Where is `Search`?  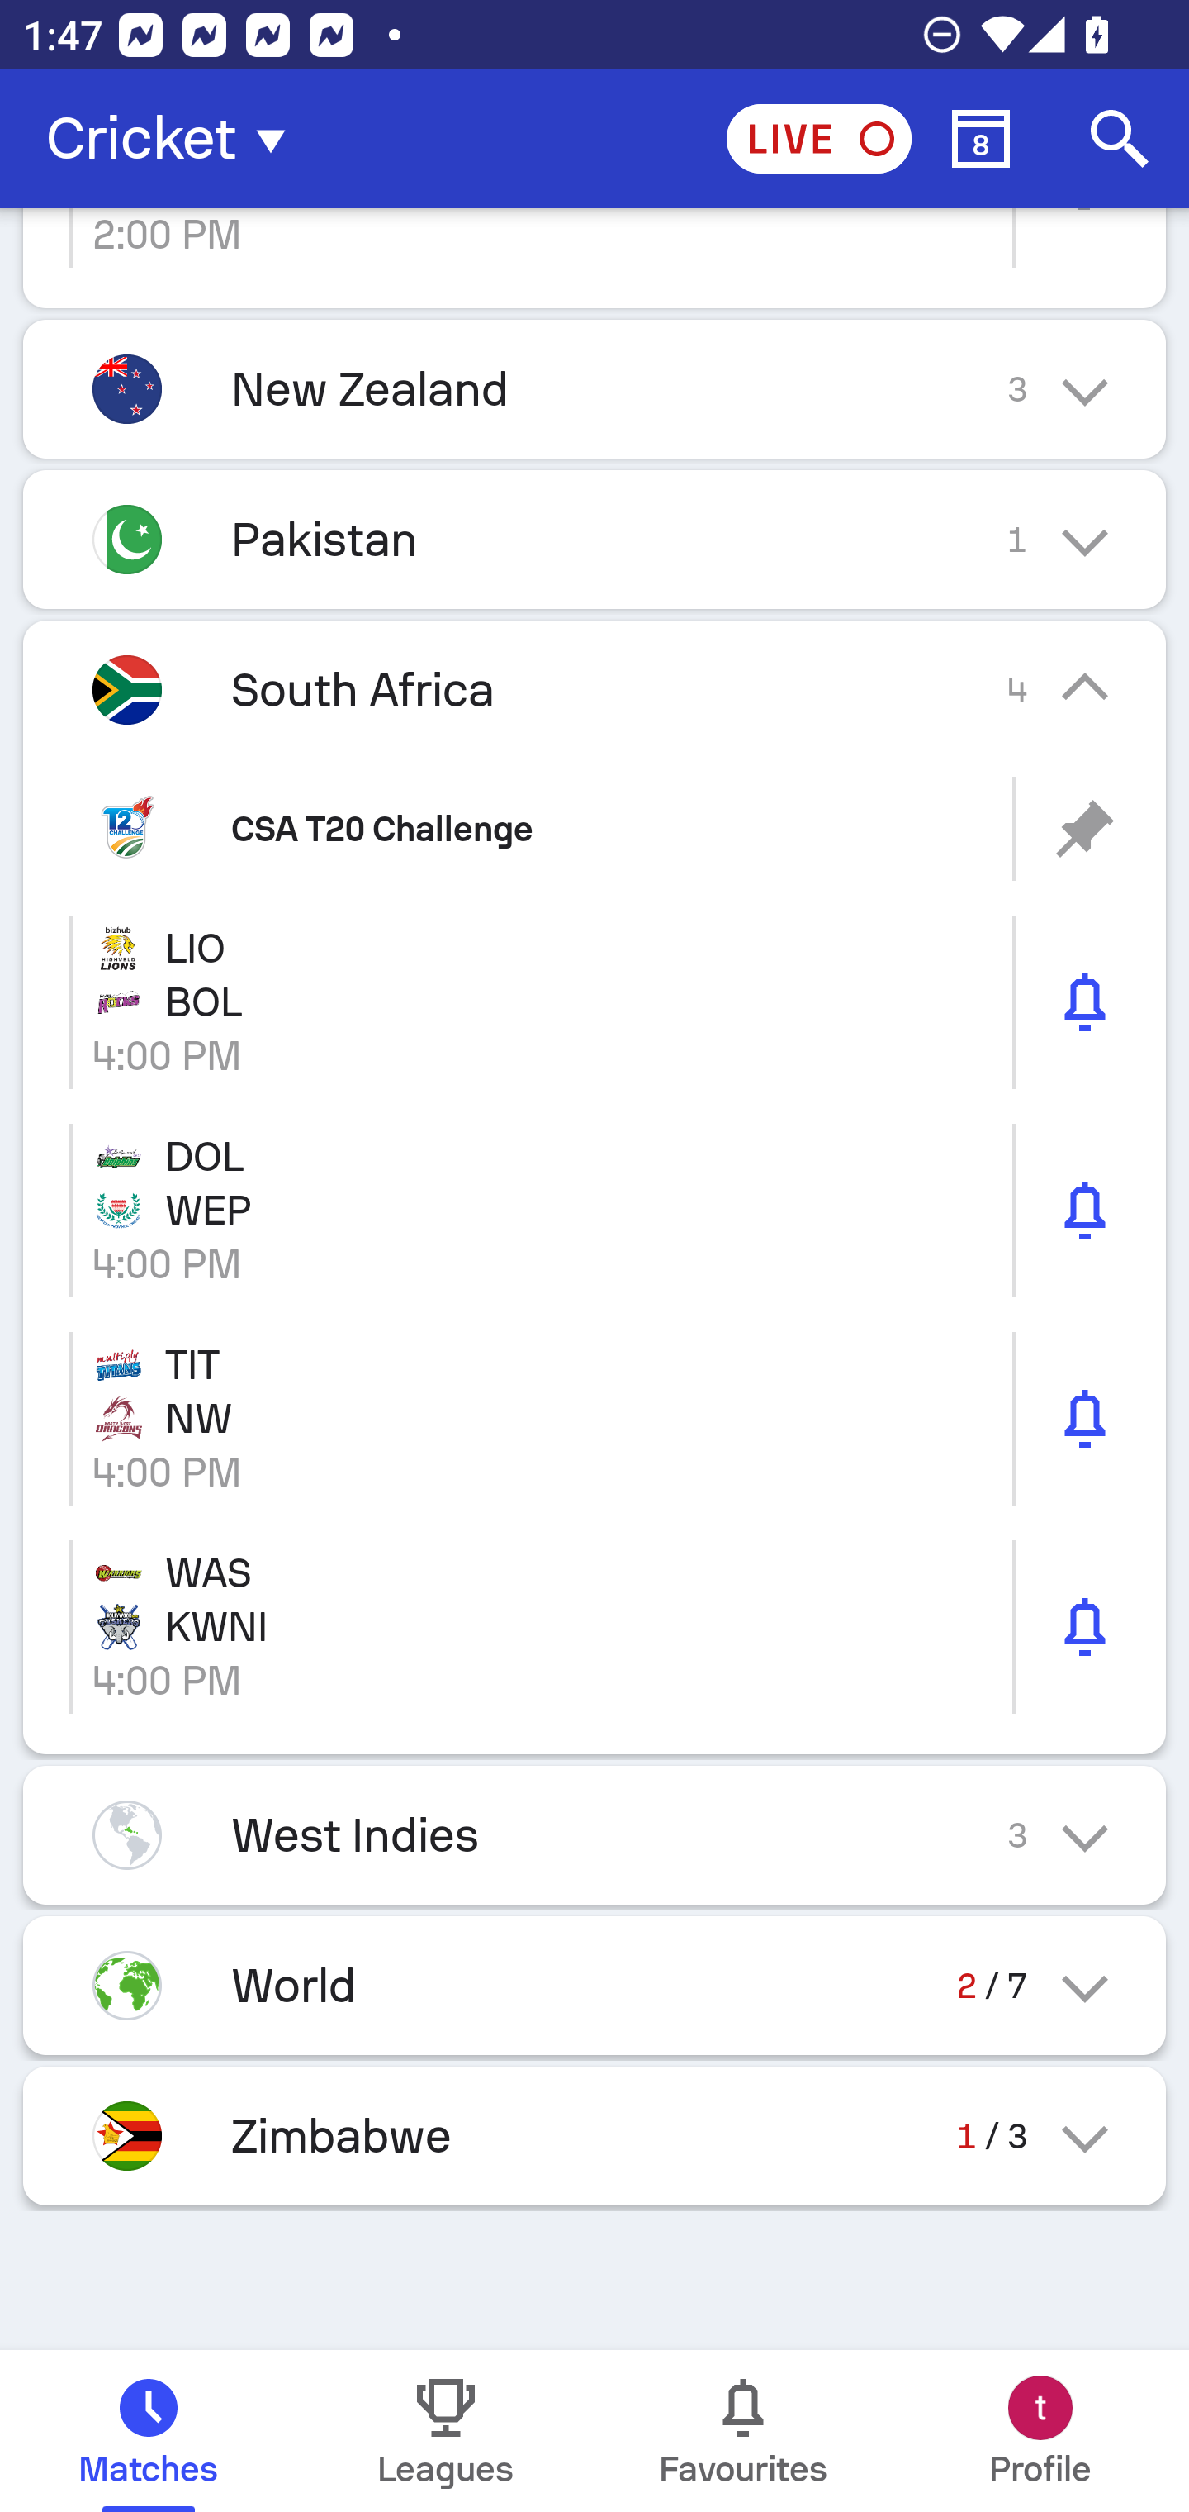 Search is located at coordinates (1120, 139).